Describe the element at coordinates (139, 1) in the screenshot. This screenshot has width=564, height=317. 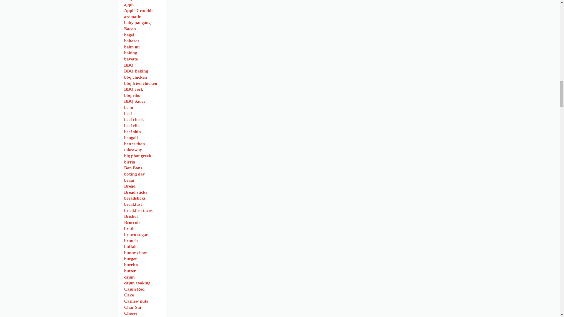
I see `Show articles tagged Angus and Oink` at that location.